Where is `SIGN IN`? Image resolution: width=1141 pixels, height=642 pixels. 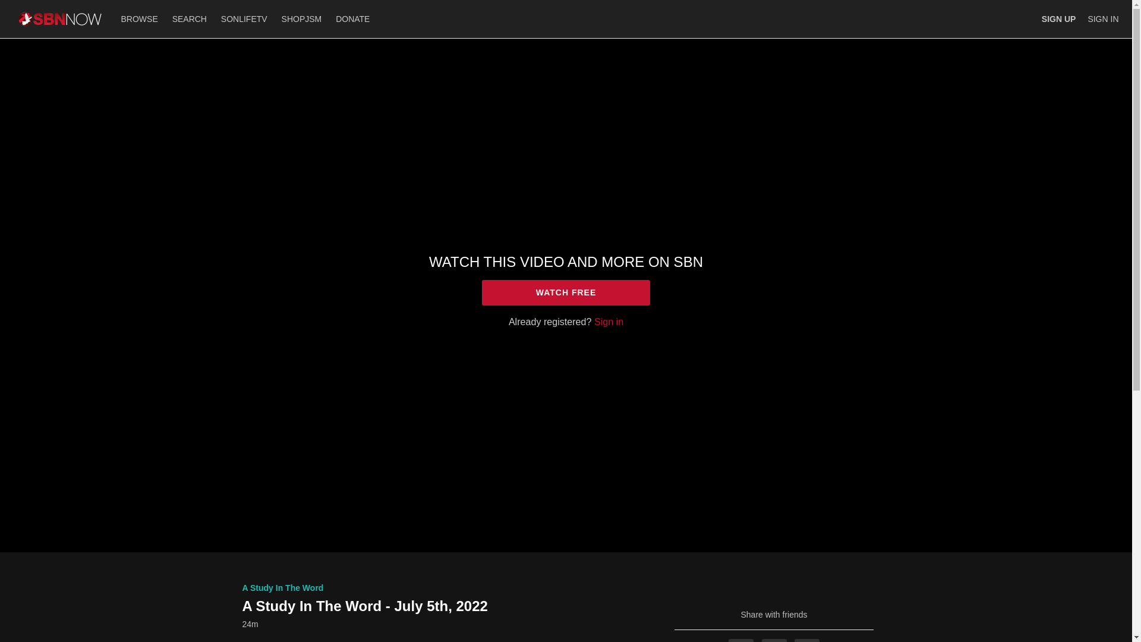
SIGN IN is located at coordinates (1102, 19).